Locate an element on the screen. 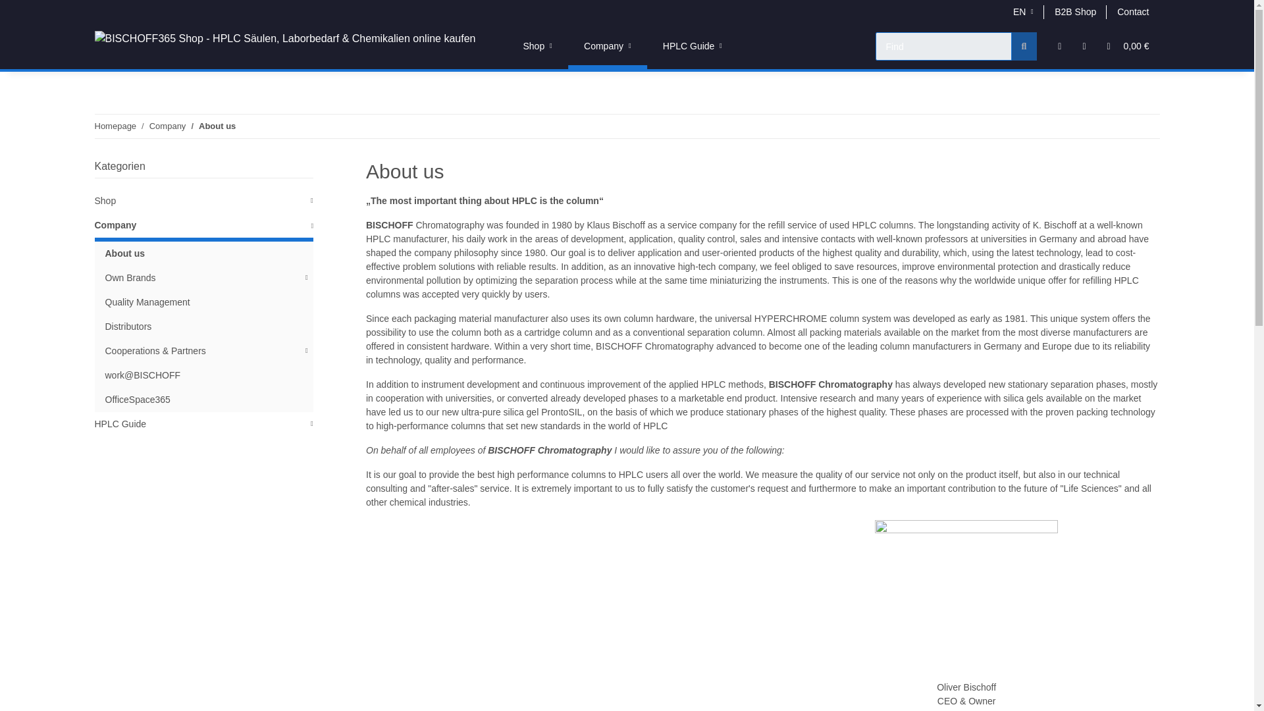  HPLC Guide is located at coordinates (1075, 12).